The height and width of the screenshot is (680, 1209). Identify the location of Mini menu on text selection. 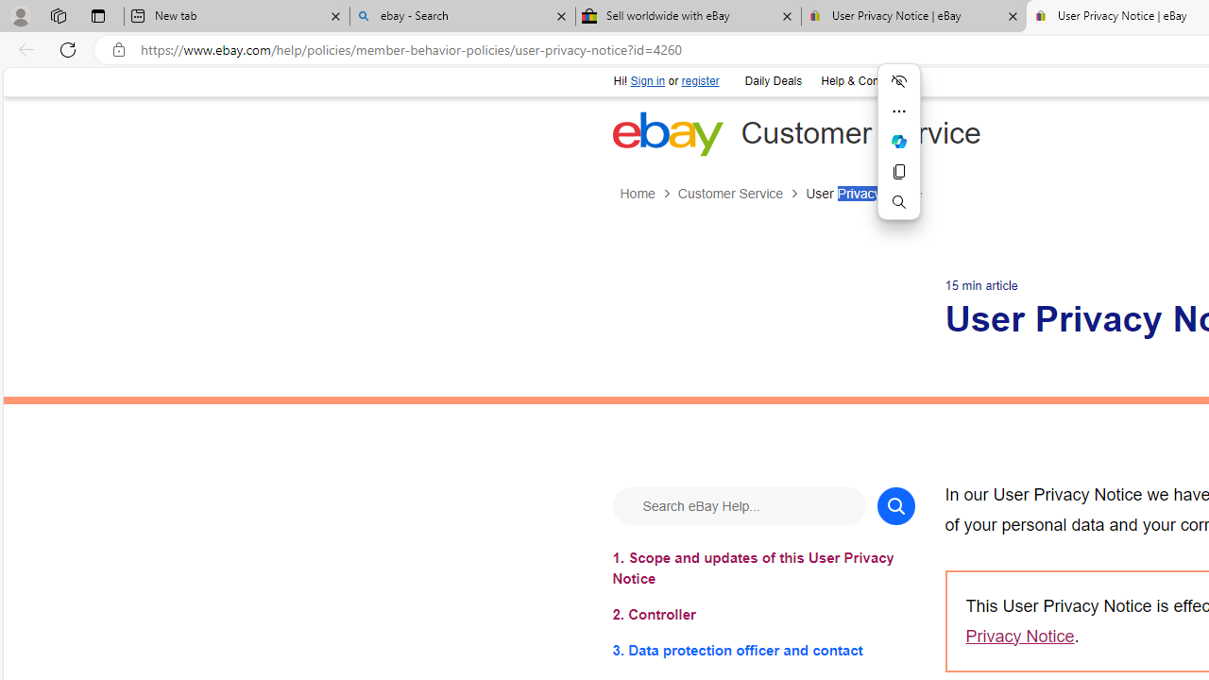
(899, 141).